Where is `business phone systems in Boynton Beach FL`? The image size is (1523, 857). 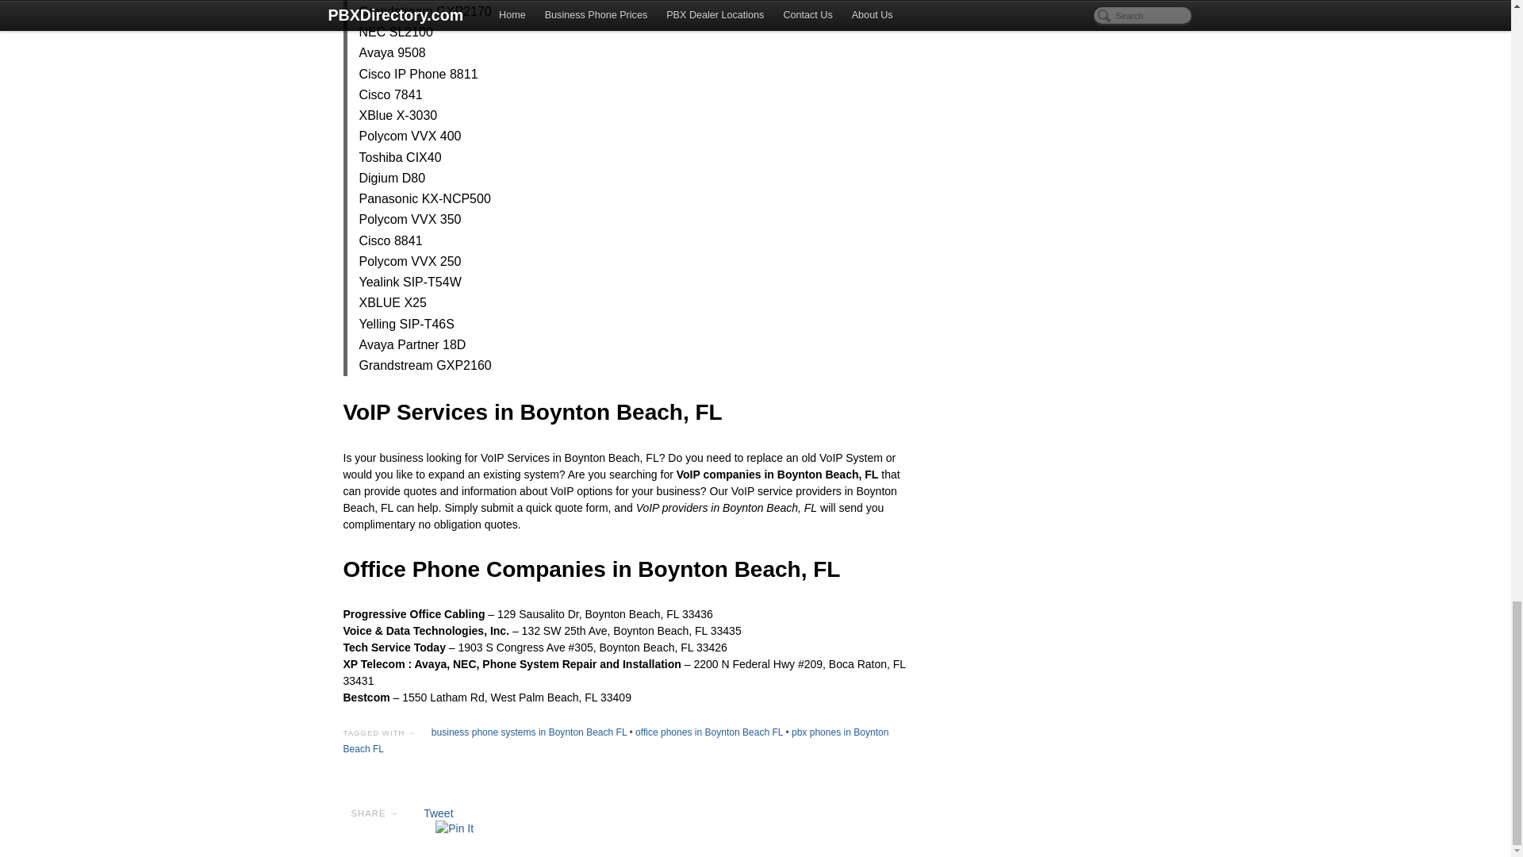
business phone systems in Boynton Beach FL is located at coordinates (528, 732).